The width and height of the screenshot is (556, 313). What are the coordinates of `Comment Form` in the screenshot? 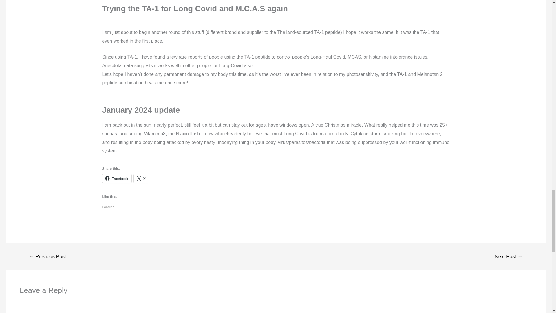 It's located at (276, 305).